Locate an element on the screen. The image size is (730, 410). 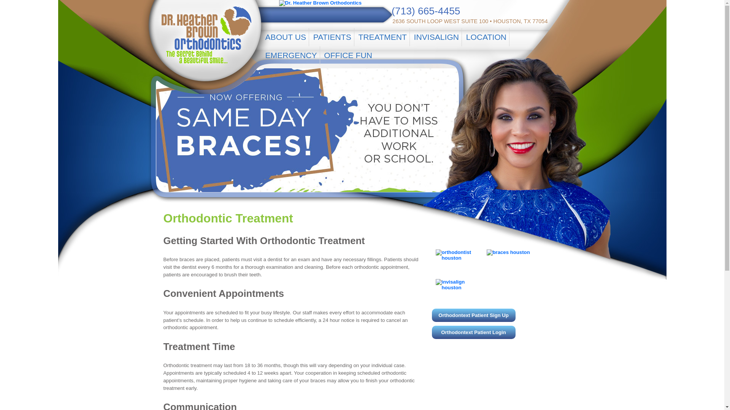
LOCATION is located at coordinates (487, 37).